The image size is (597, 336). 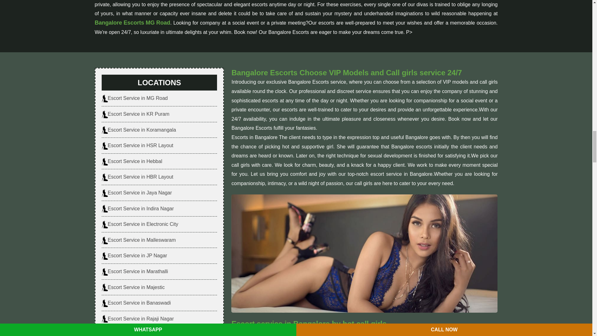 What do you see at coordinates (132, 161) in the screenshot?
I see `Escort Service in Hebbal` at bounding box center [132, 161].